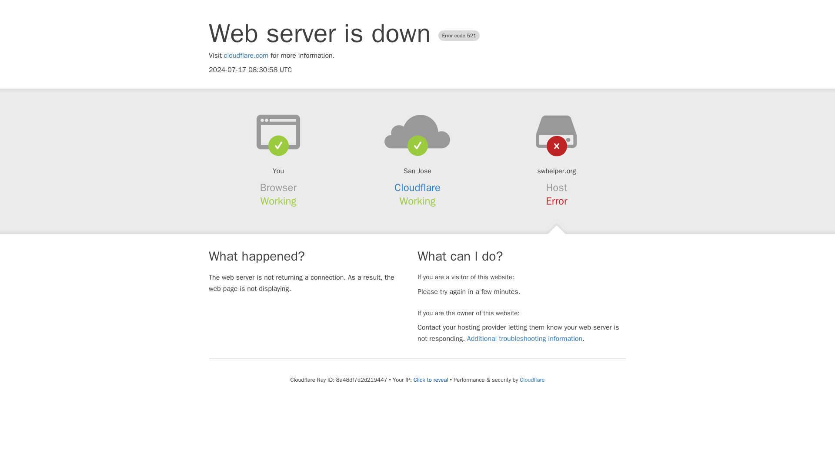  What do you see at coordinates (431, 380) in the screenshot?
I see `Click to reveal` at bounding box center [431, 380].